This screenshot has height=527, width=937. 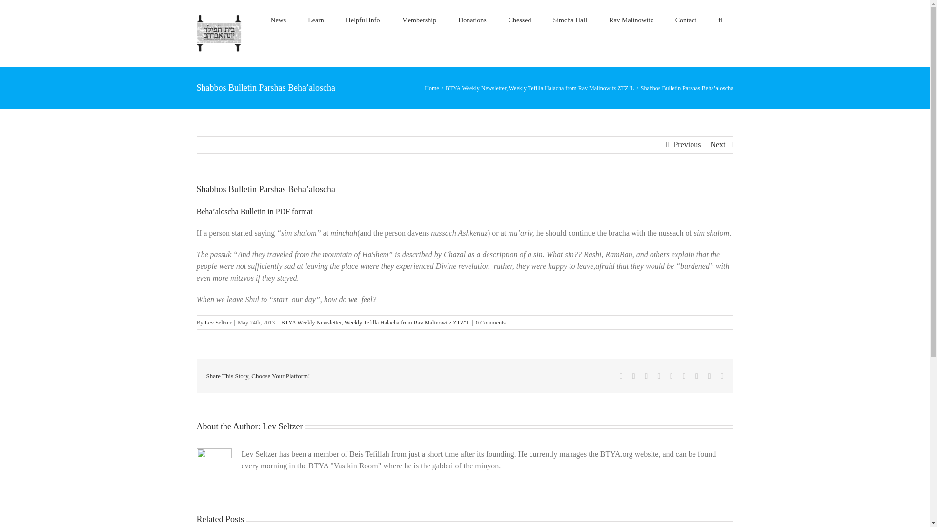 What do you see at coordinates (282, 426) in the screenshot?
I see `Posts by Lev Seltzer` at bounding box center [282, 426].